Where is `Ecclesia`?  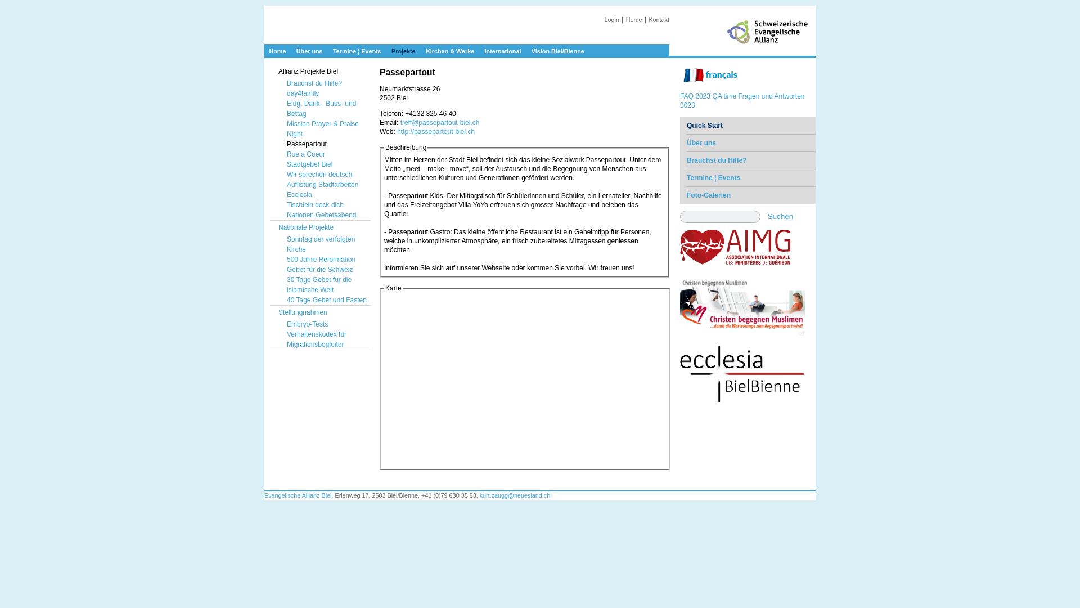
Ecclesia is located at coordinates (325, 195).